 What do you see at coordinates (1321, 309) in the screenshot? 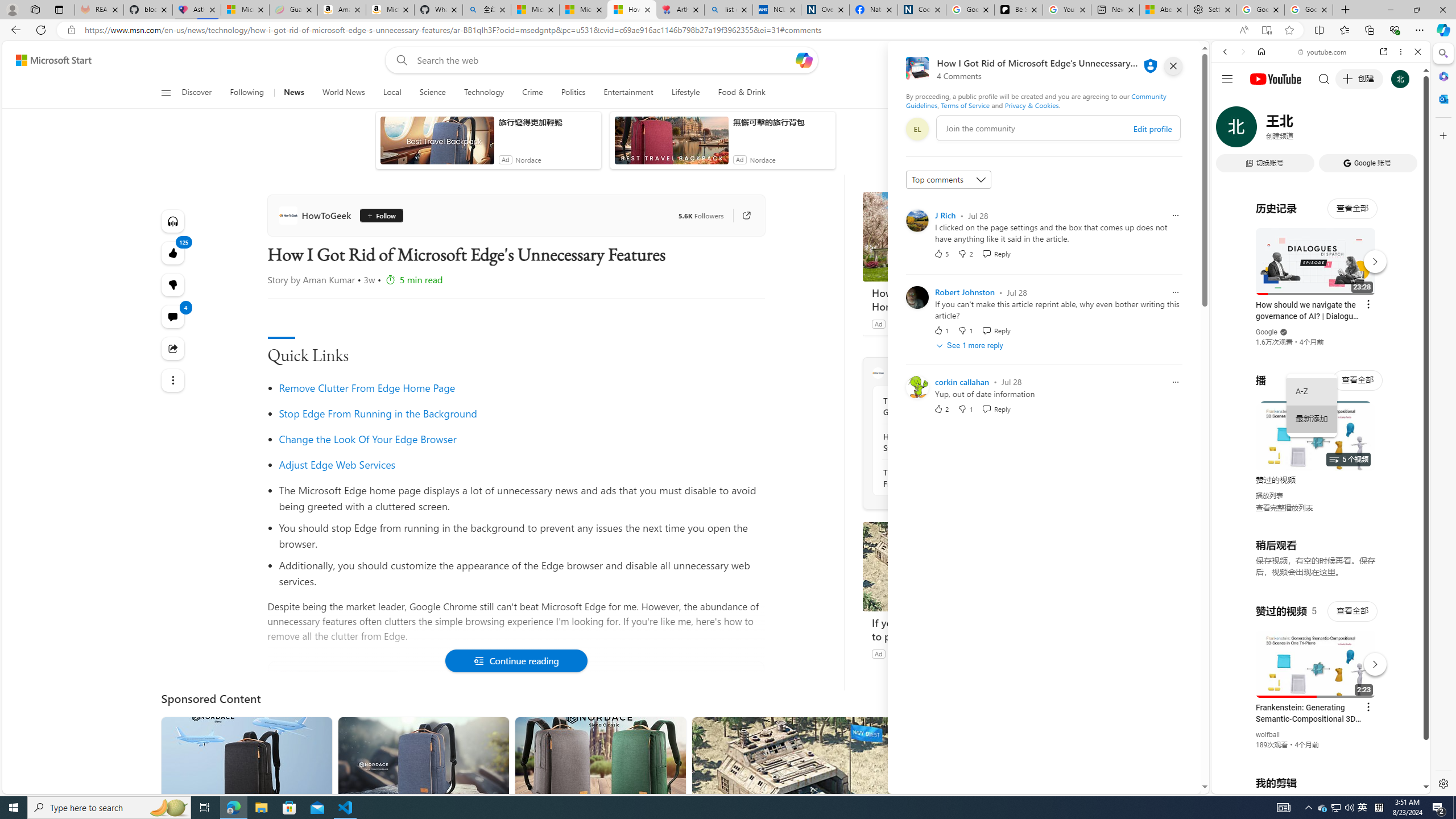
I see `Music` at bounding box center [1321, 309].